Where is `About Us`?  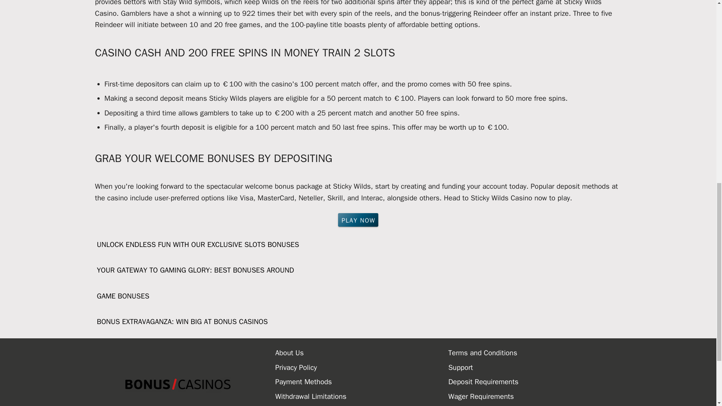
About Us is located at coordinates (362, 353).